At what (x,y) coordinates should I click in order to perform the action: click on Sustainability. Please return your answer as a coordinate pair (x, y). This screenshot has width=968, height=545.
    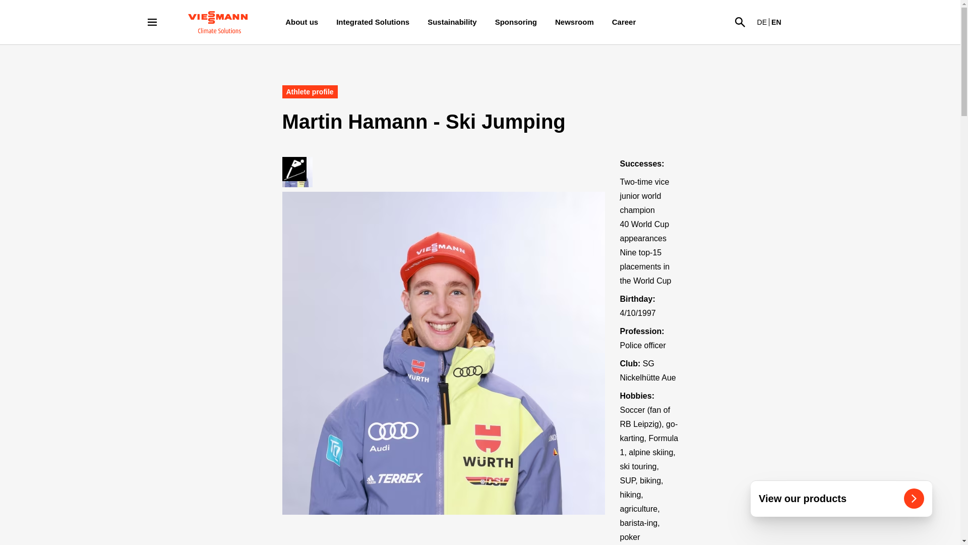
    Looking at the image, I should click on (452, 22).